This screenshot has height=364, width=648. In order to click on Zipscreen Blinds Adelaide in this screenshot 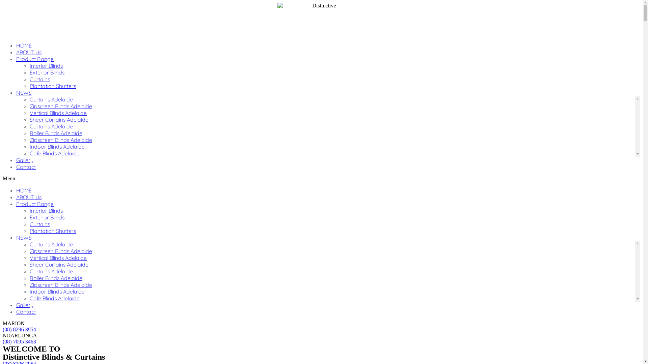, I will do `click(61, 106)`.